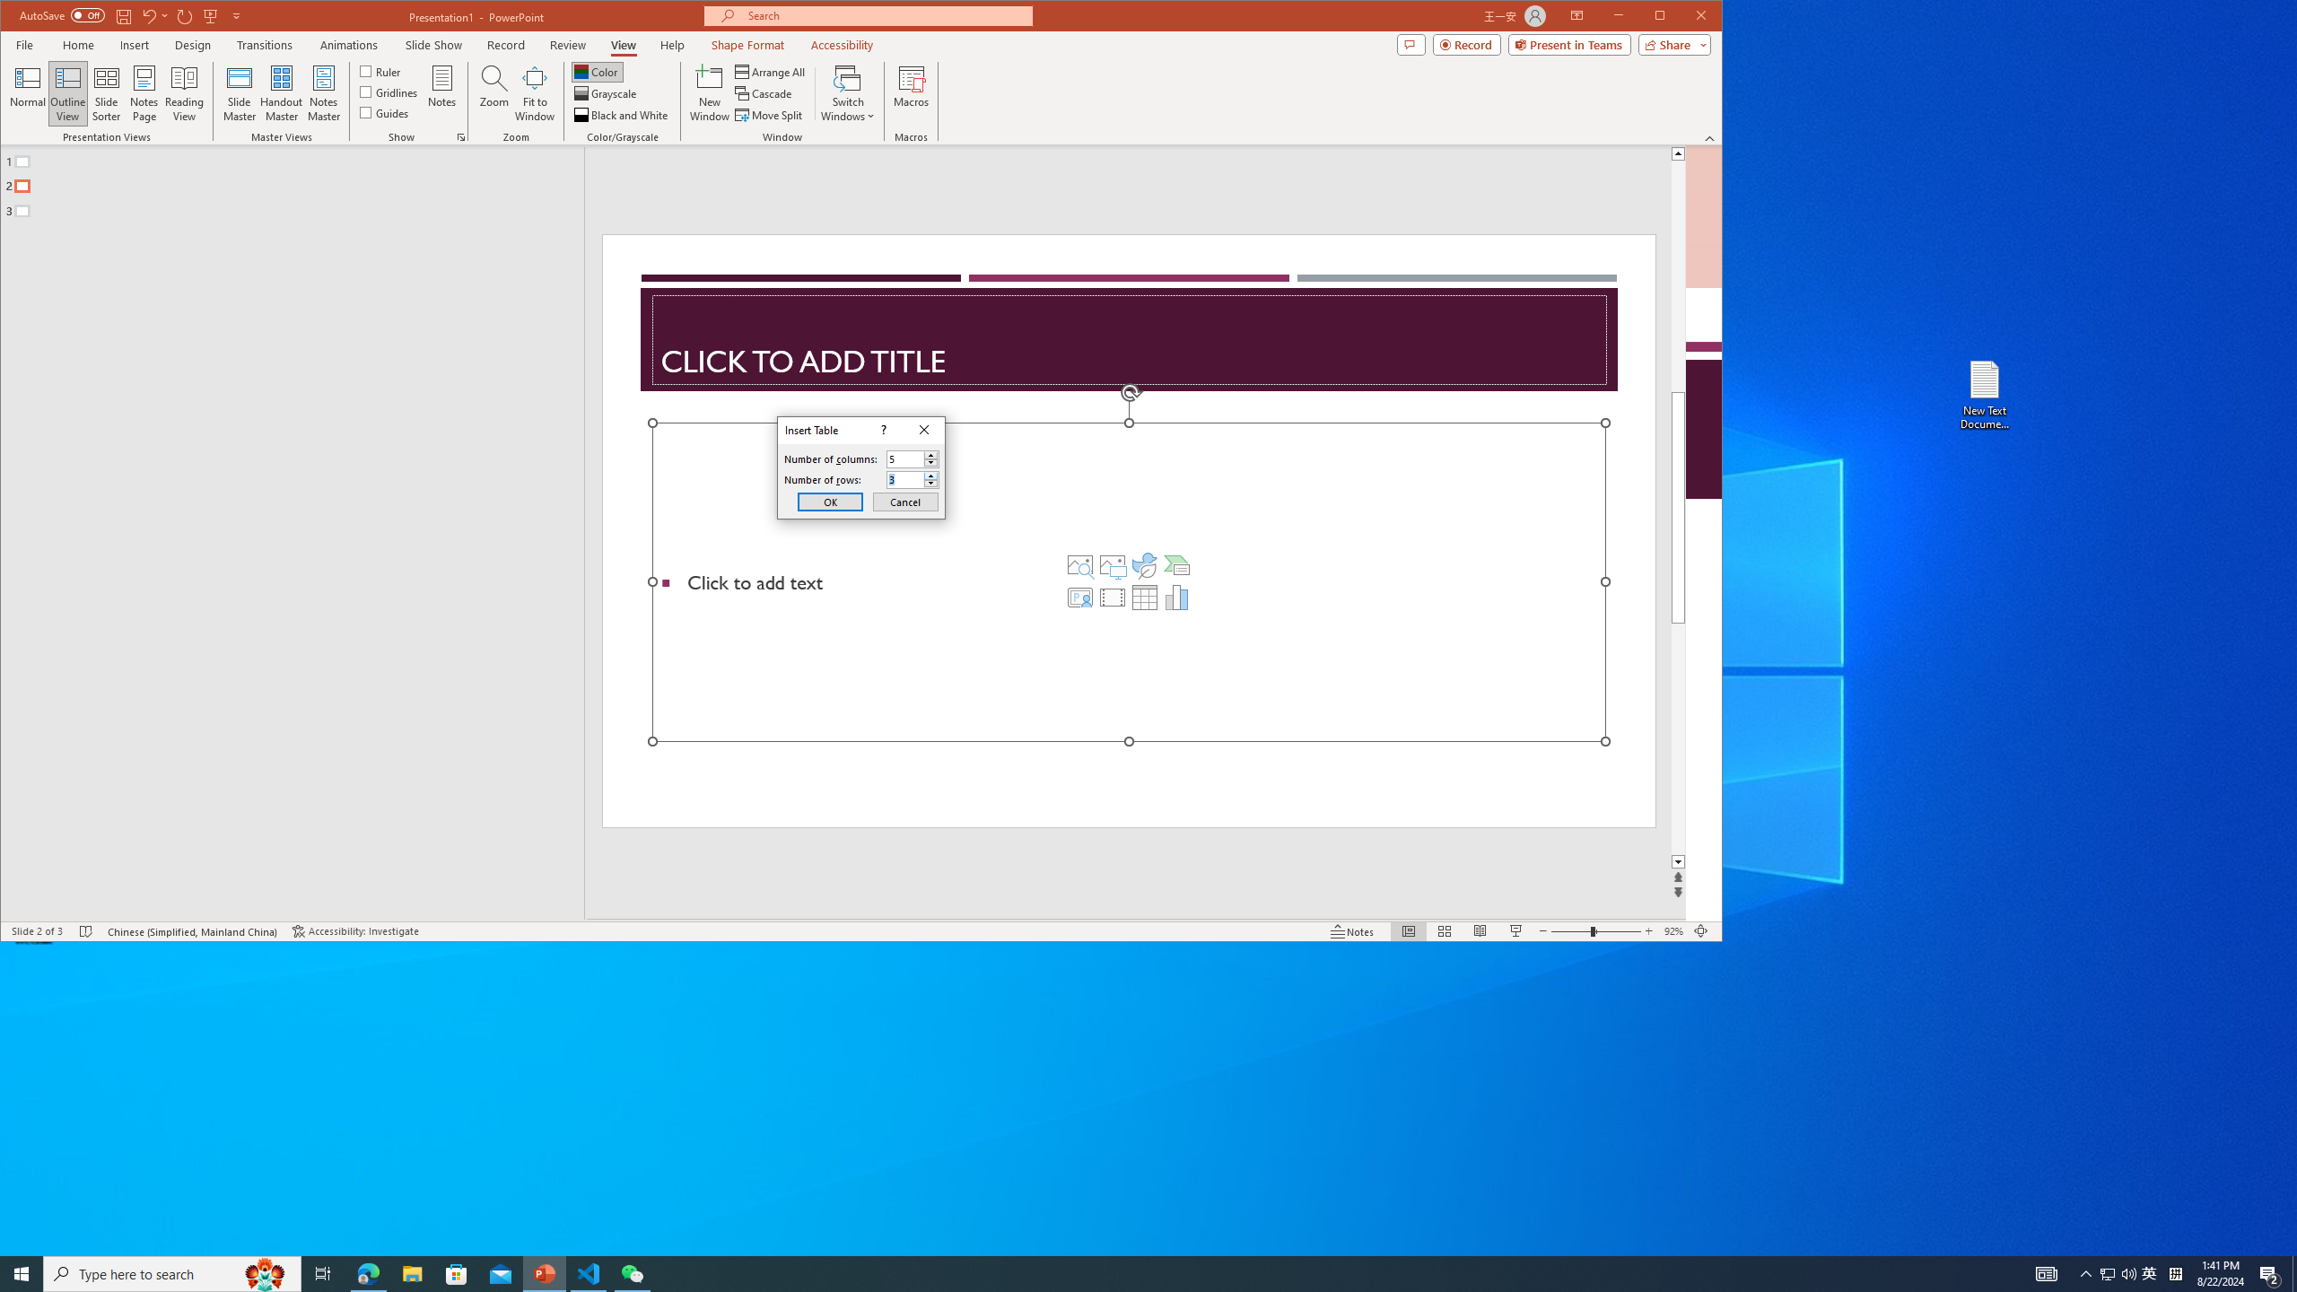 This screenshot has height=1292, width=2297. What do you see at coordinates (772, 72) in the screenshot?
I see `Arrange All` at bounding box center [772, 72].